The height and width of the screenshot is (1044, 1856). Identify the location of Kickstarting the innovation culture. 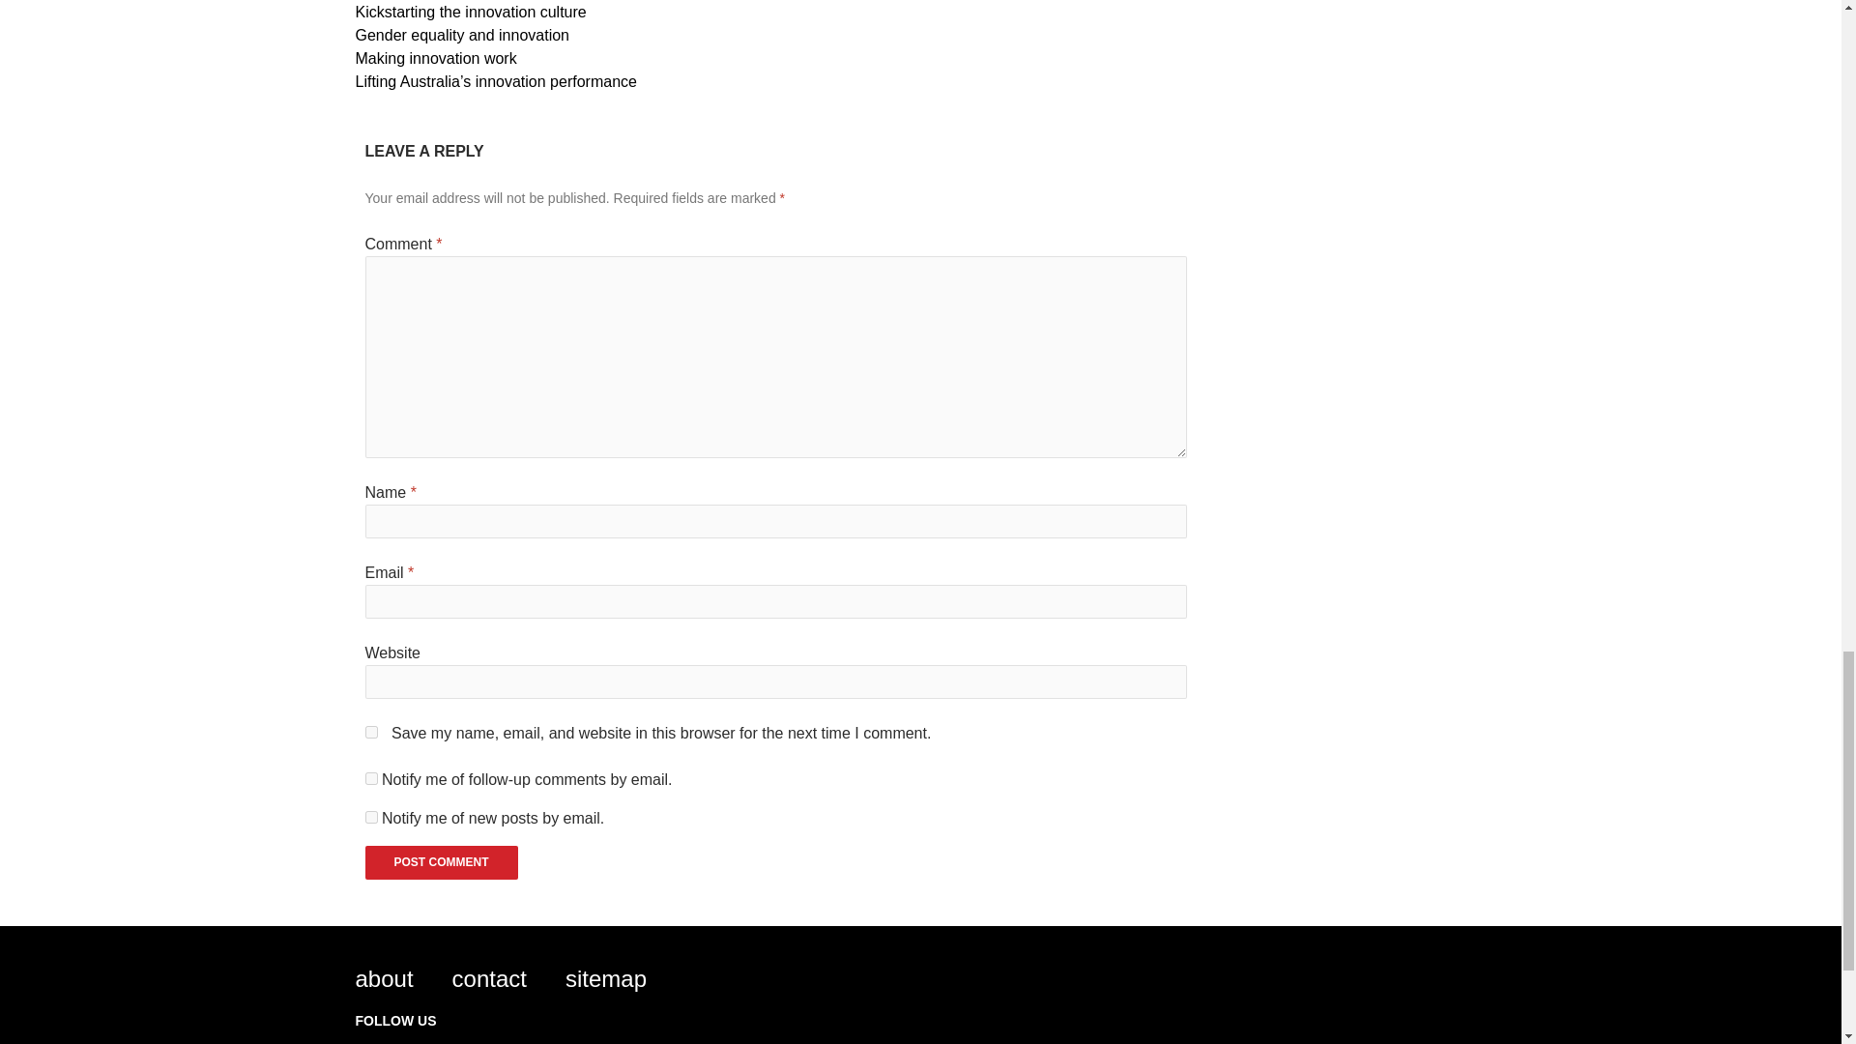
(471, 12).